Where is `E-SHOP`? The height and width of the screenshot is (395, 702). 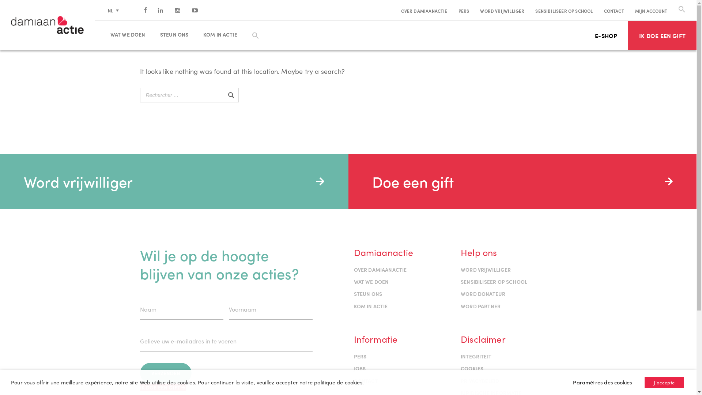
E-SHOP is located at coordinates (606, 35).